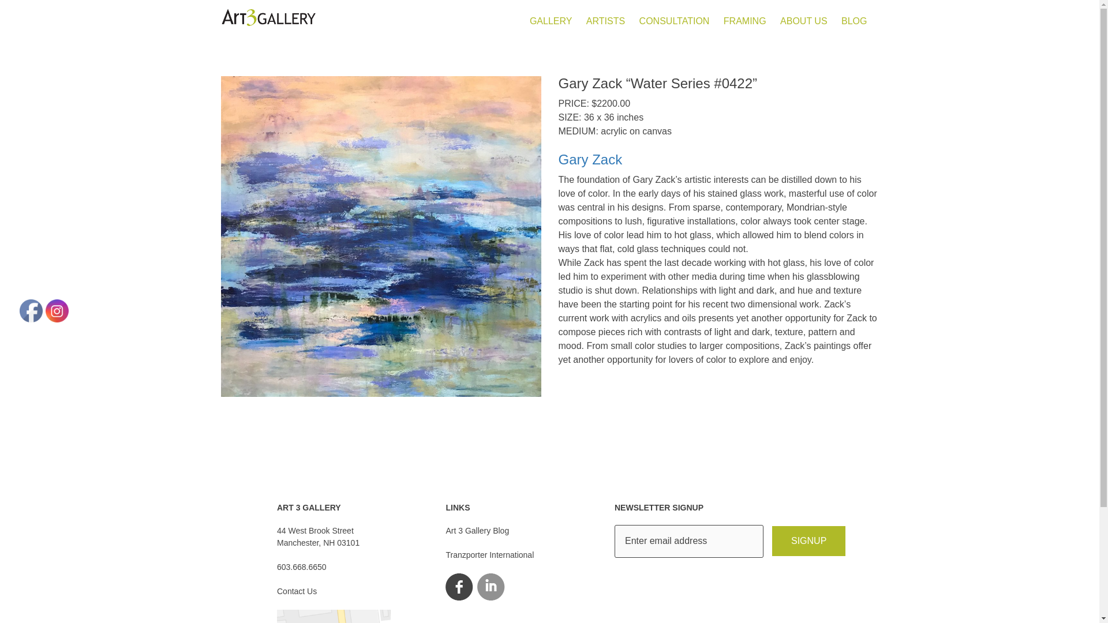 This screenshot has height=623, width=1108. What do you see at coordinates (489, 554) in the screenshot?
I see `ABOUT US` at bounding box center [489, 554].